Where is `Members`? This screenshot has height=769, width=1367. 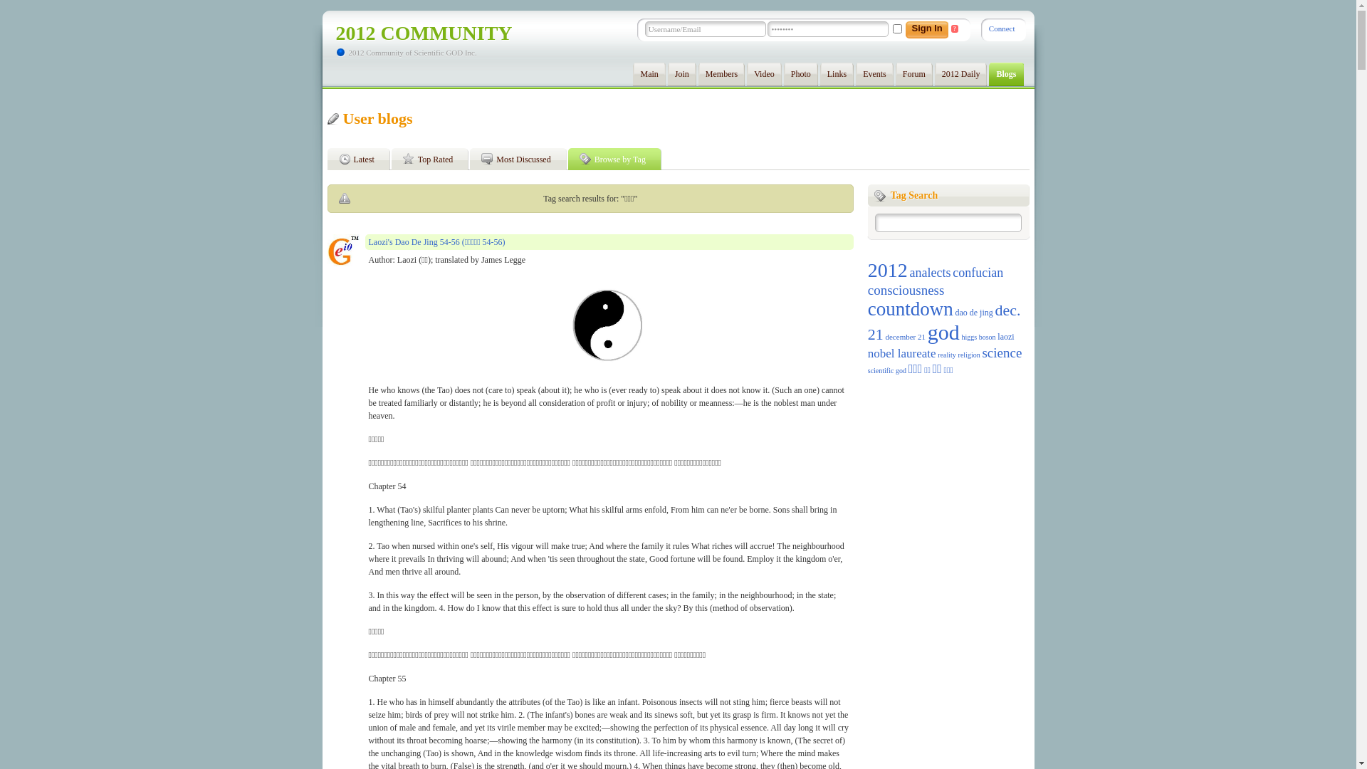 Members is located at coordinates (722, 74).